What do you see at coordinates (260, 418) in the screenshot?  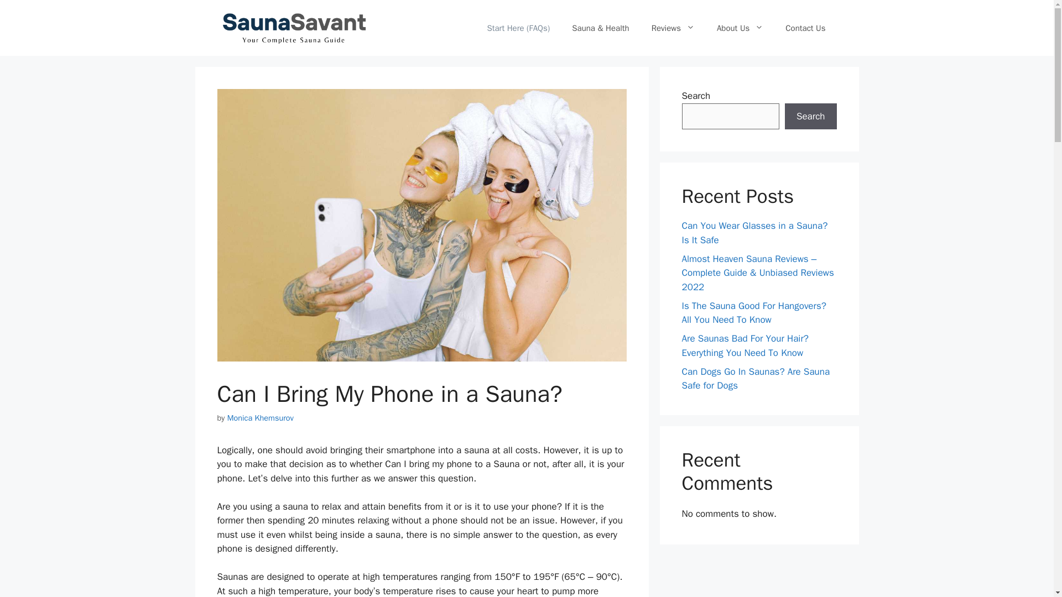 I see `View all posts by Monica Khemsurov` at bounding box center [260, 418].